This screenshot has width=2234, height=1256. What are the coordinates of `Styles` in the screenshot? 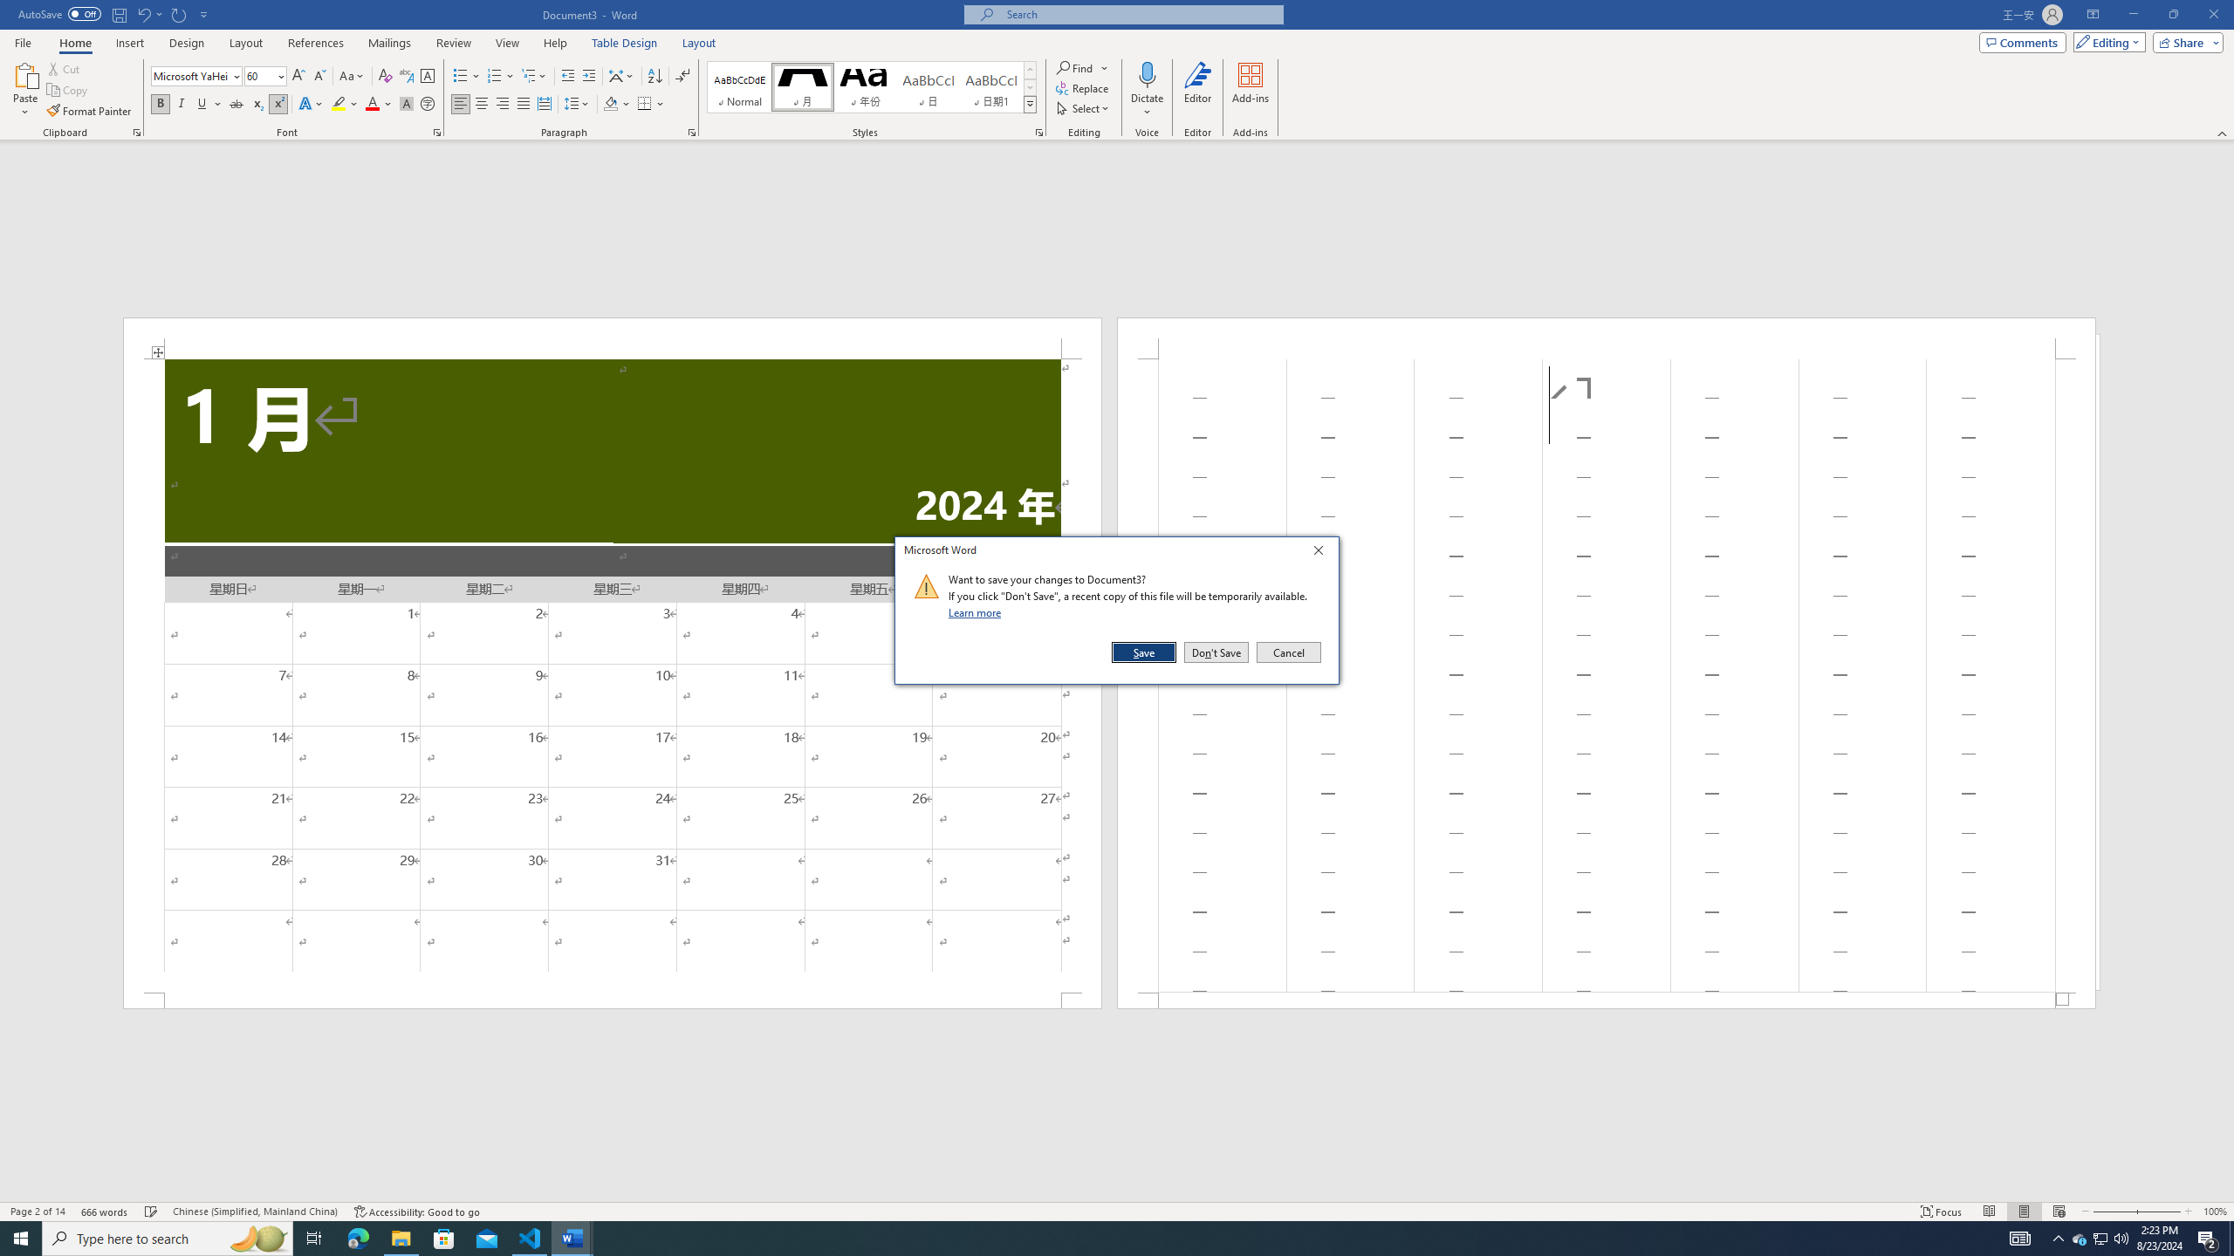 It's located at (1030, 104).